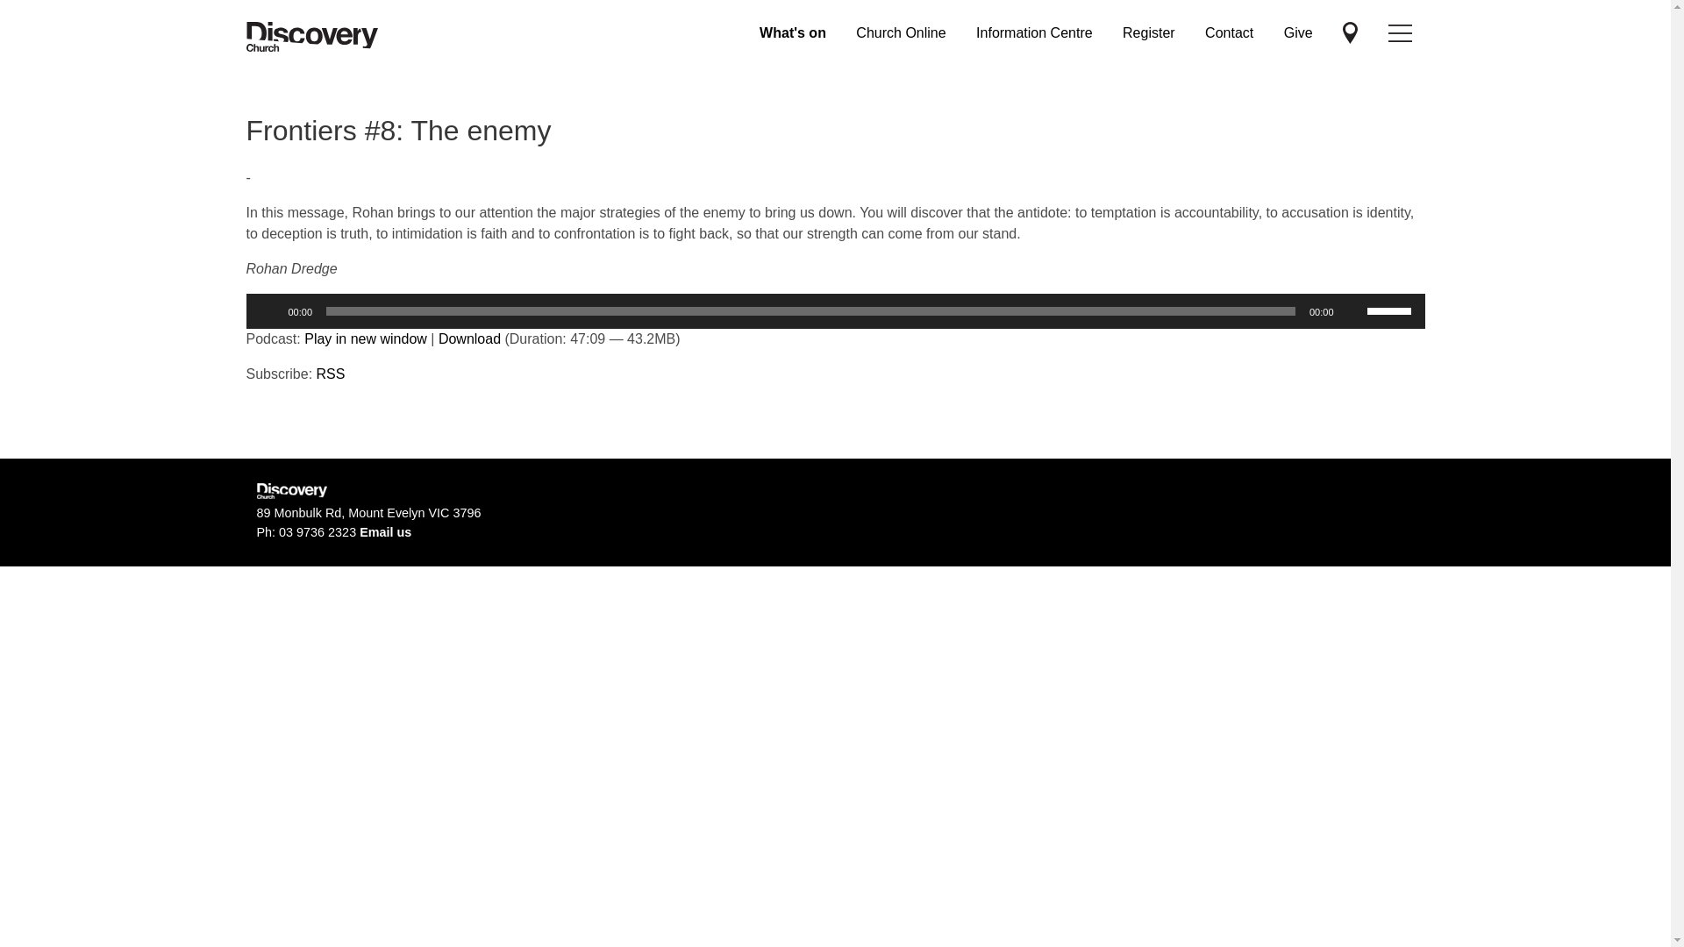 The height and width of the screenshot is (947, 1684). Describe the element at coordinates (268, 310) in the screenshot. I see `Play` at that location.